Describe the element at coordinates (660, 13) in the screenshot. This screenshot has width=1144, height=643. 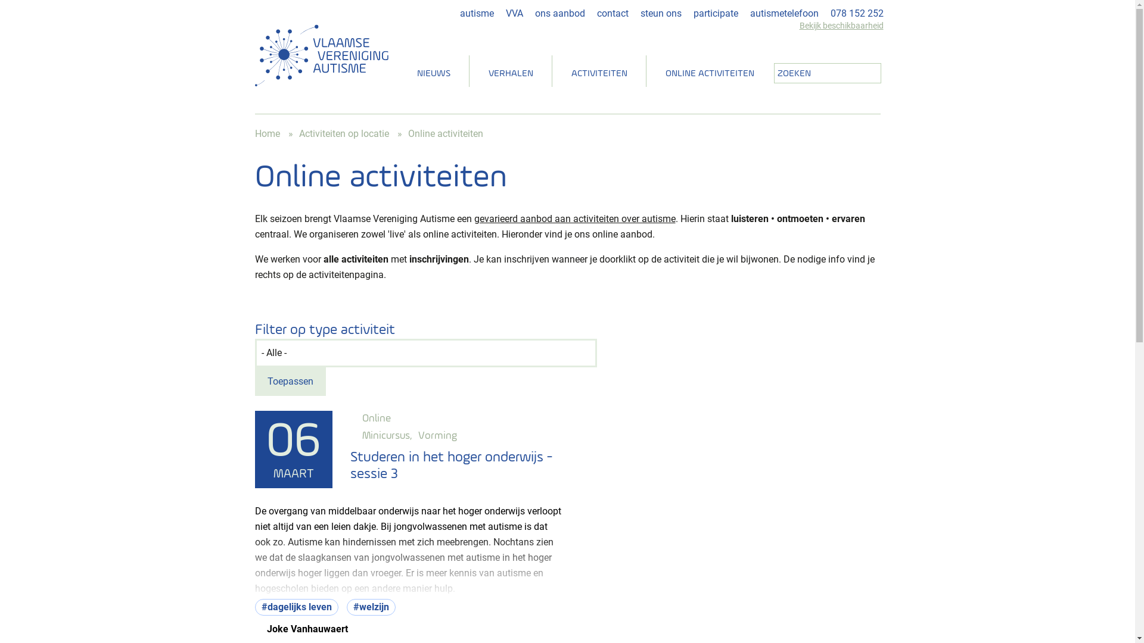
I see `steun ons` at that location.